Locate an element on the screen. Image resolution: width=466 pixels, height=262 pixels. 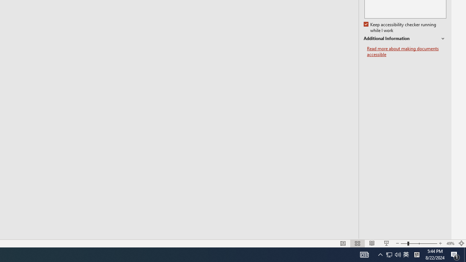
Additional Information is located at coordinates (405, 39).